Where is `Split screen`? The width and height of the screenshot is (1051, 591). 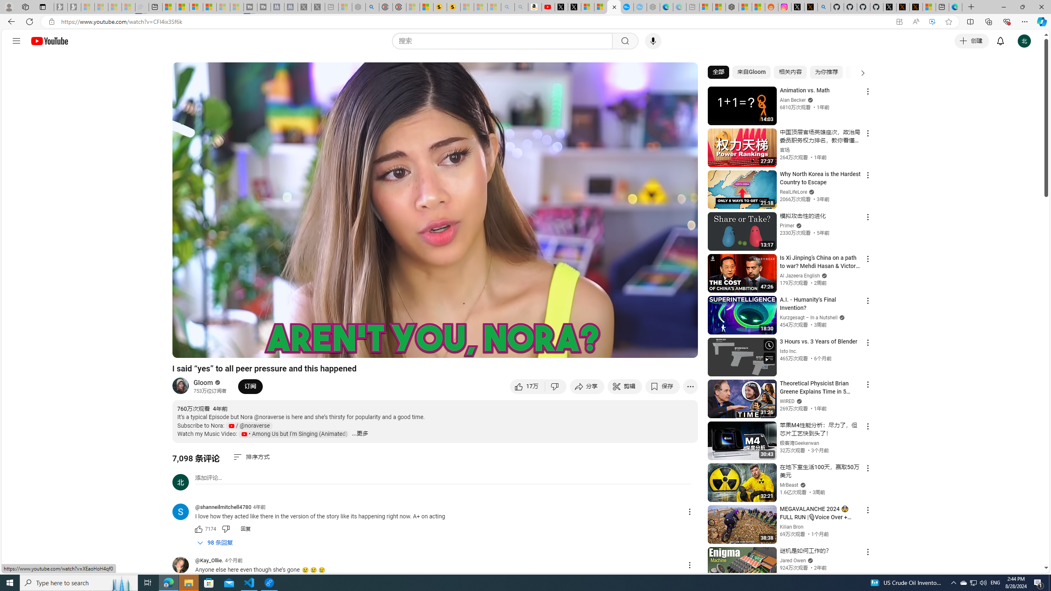
Split screen is located at coordinates (971, 21).